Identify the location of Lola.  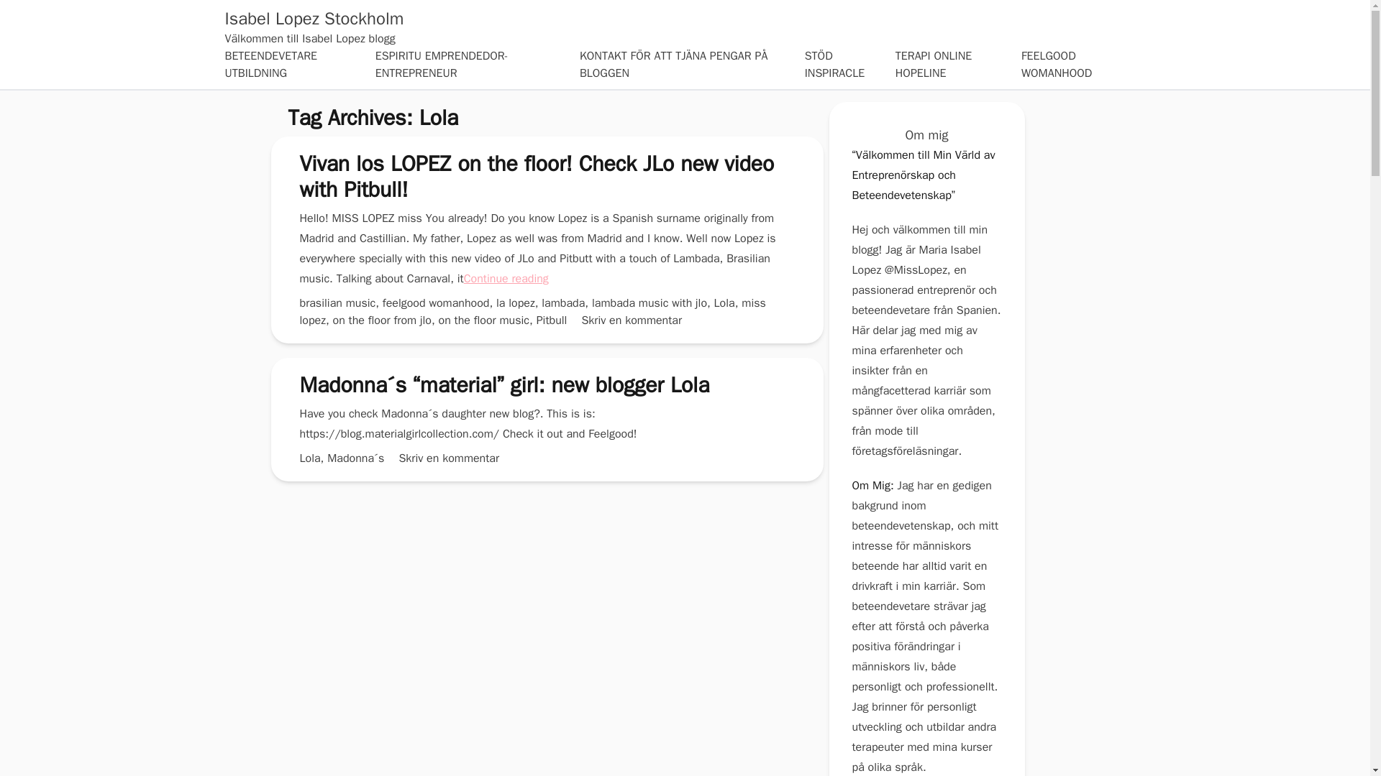
(309, 458).